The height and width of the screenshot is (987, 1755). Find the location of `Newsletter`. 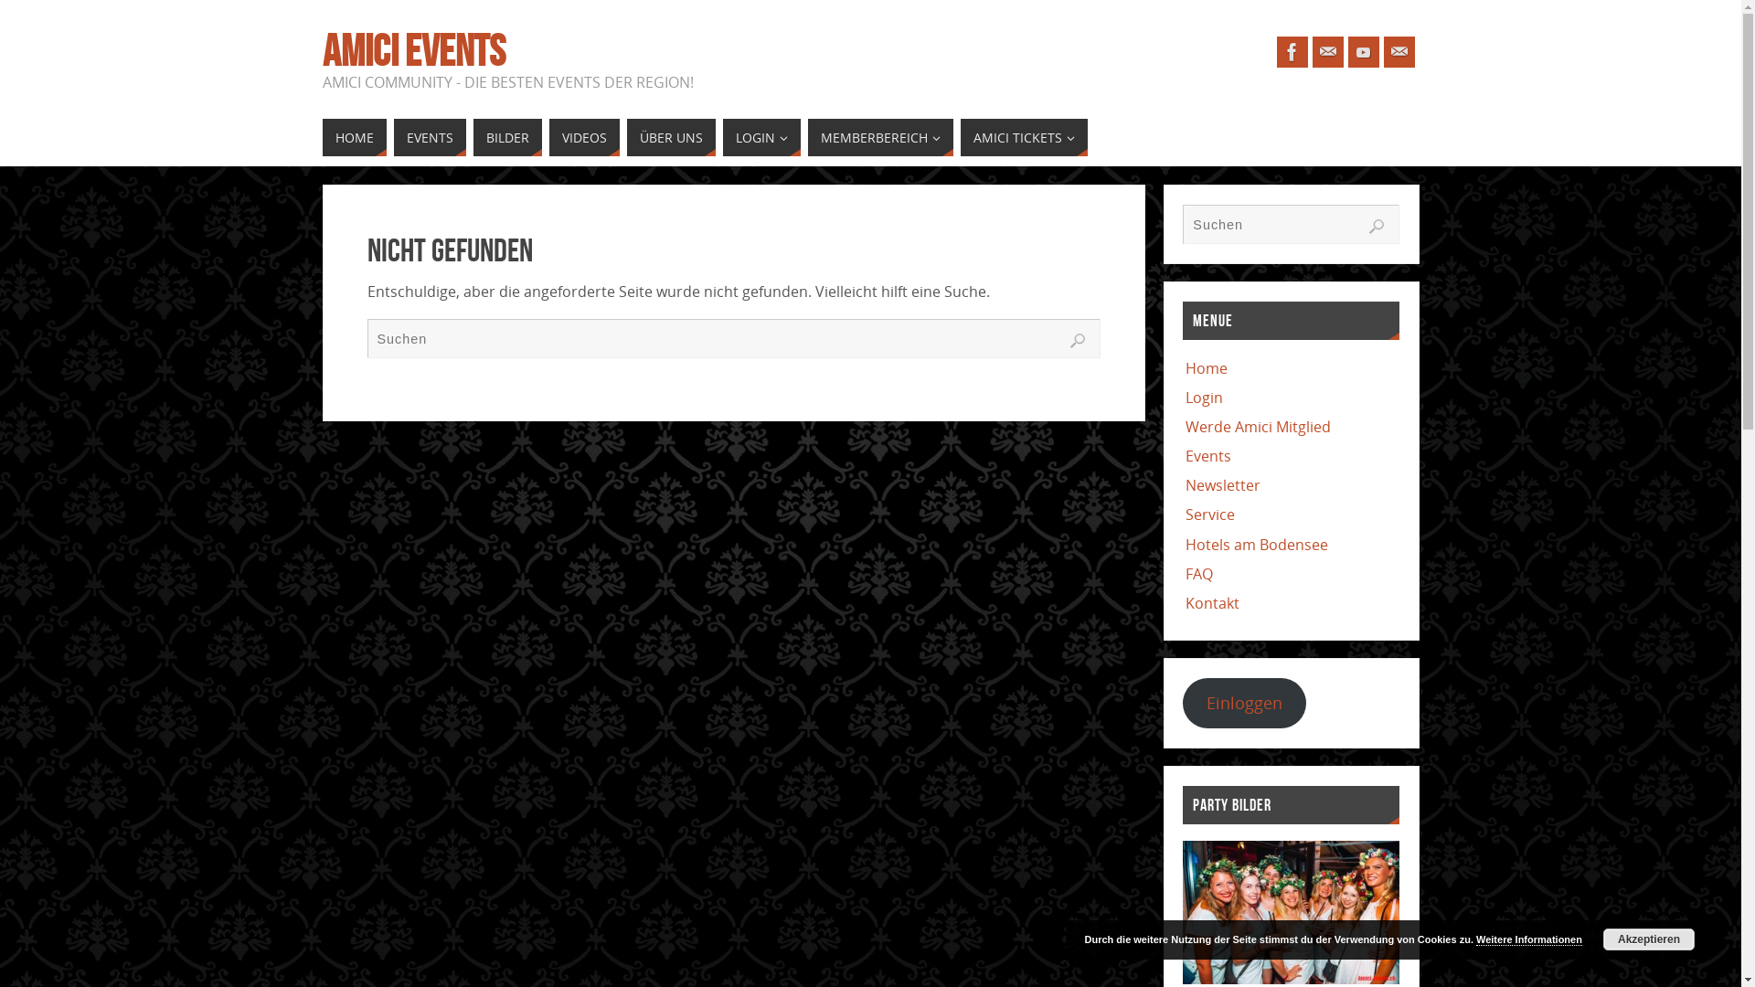

Newsletter is located at coordinates (1223, 485).